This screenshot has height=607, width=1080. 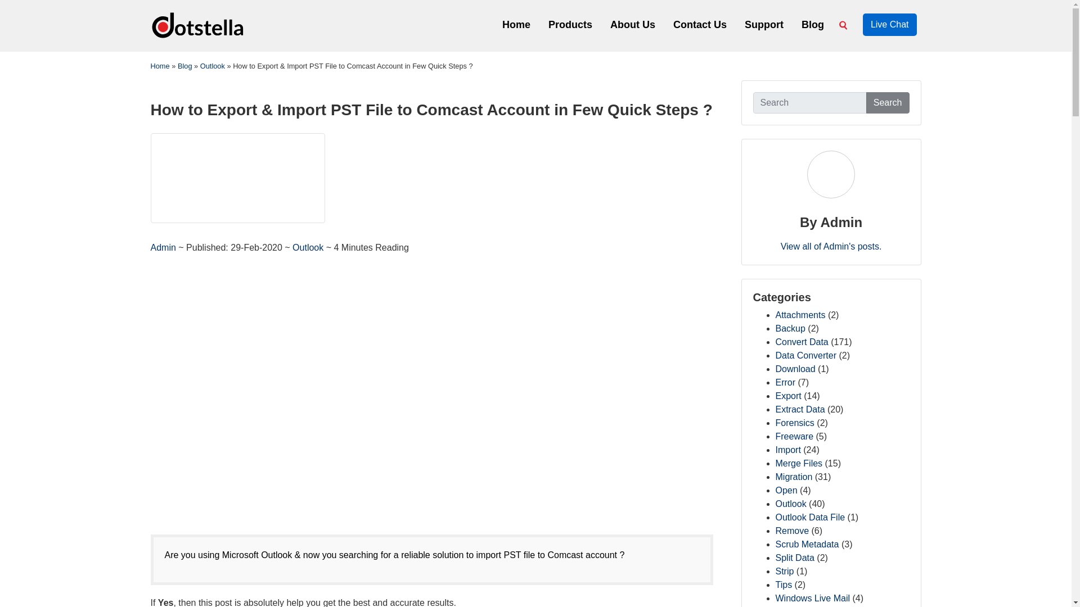 What do you see at coordinates (888, 102) in the screenshot?
I see `Search` at bounding box center [888, 102].